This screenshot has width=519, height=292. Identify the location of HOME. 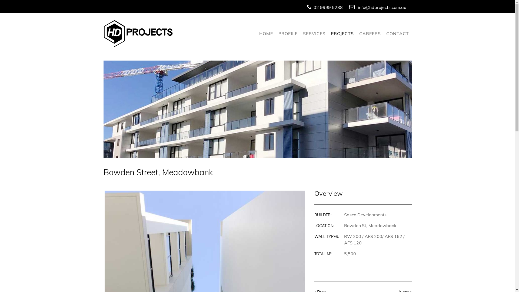
(266, 34).